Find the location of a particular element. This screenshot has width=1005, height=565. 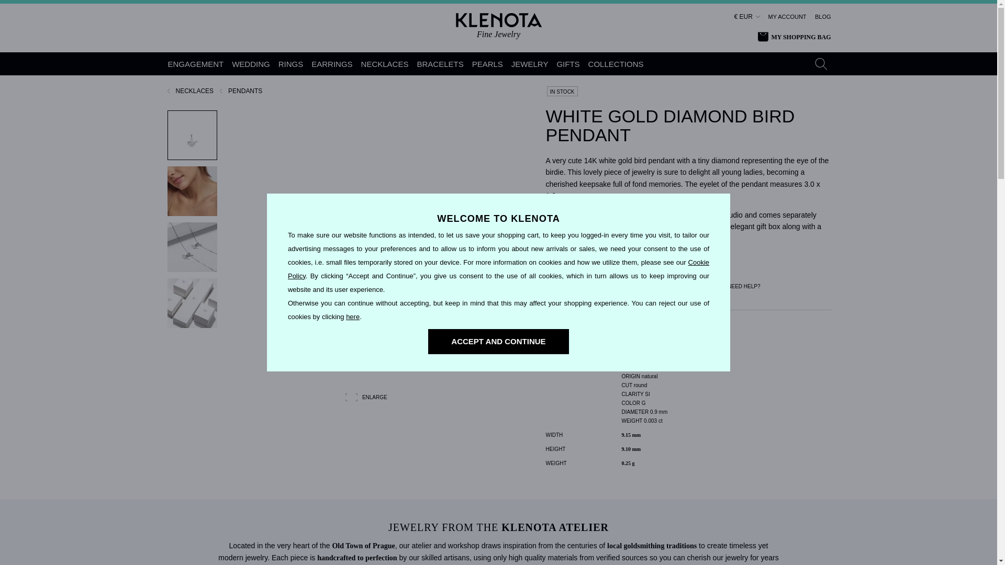

MY ACCOUNT is located at coordinates (787, 17).